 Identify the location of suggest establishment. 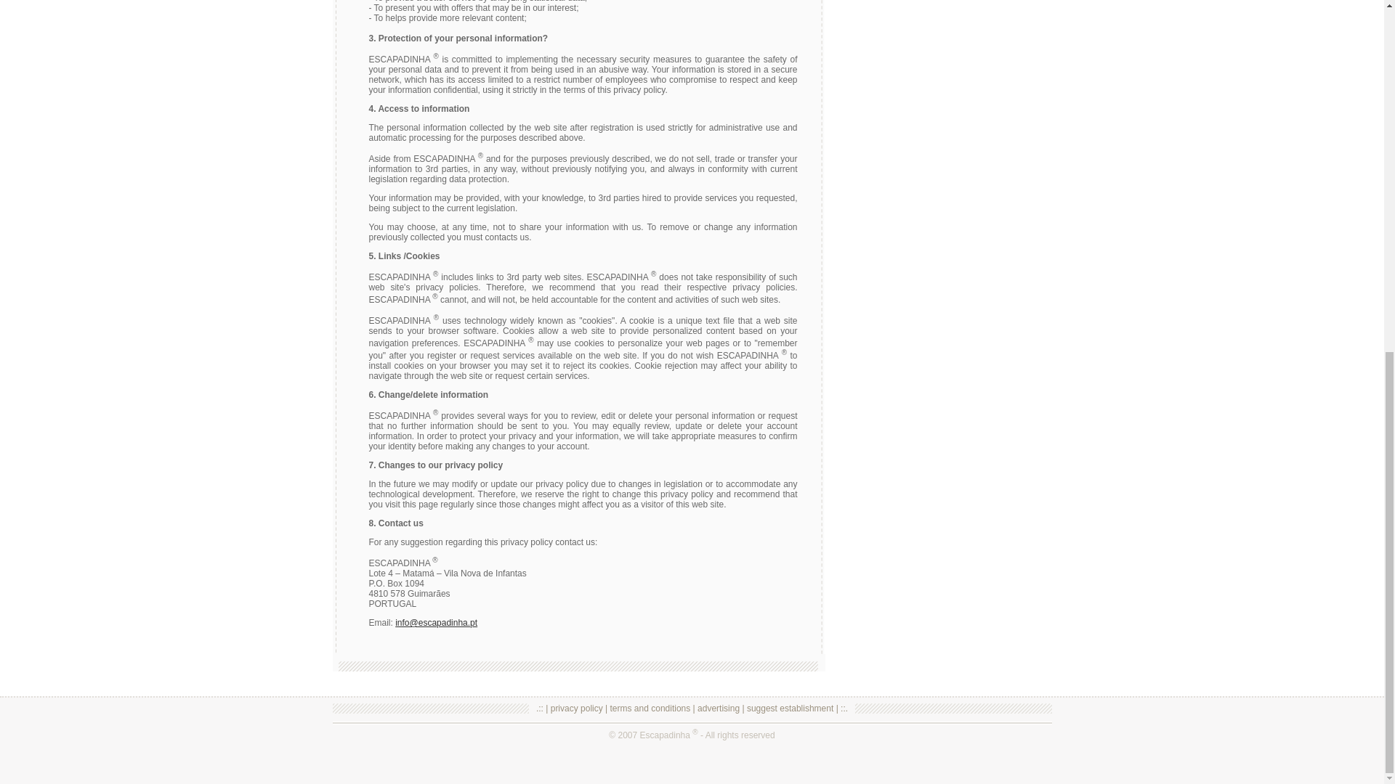
(789, 708).